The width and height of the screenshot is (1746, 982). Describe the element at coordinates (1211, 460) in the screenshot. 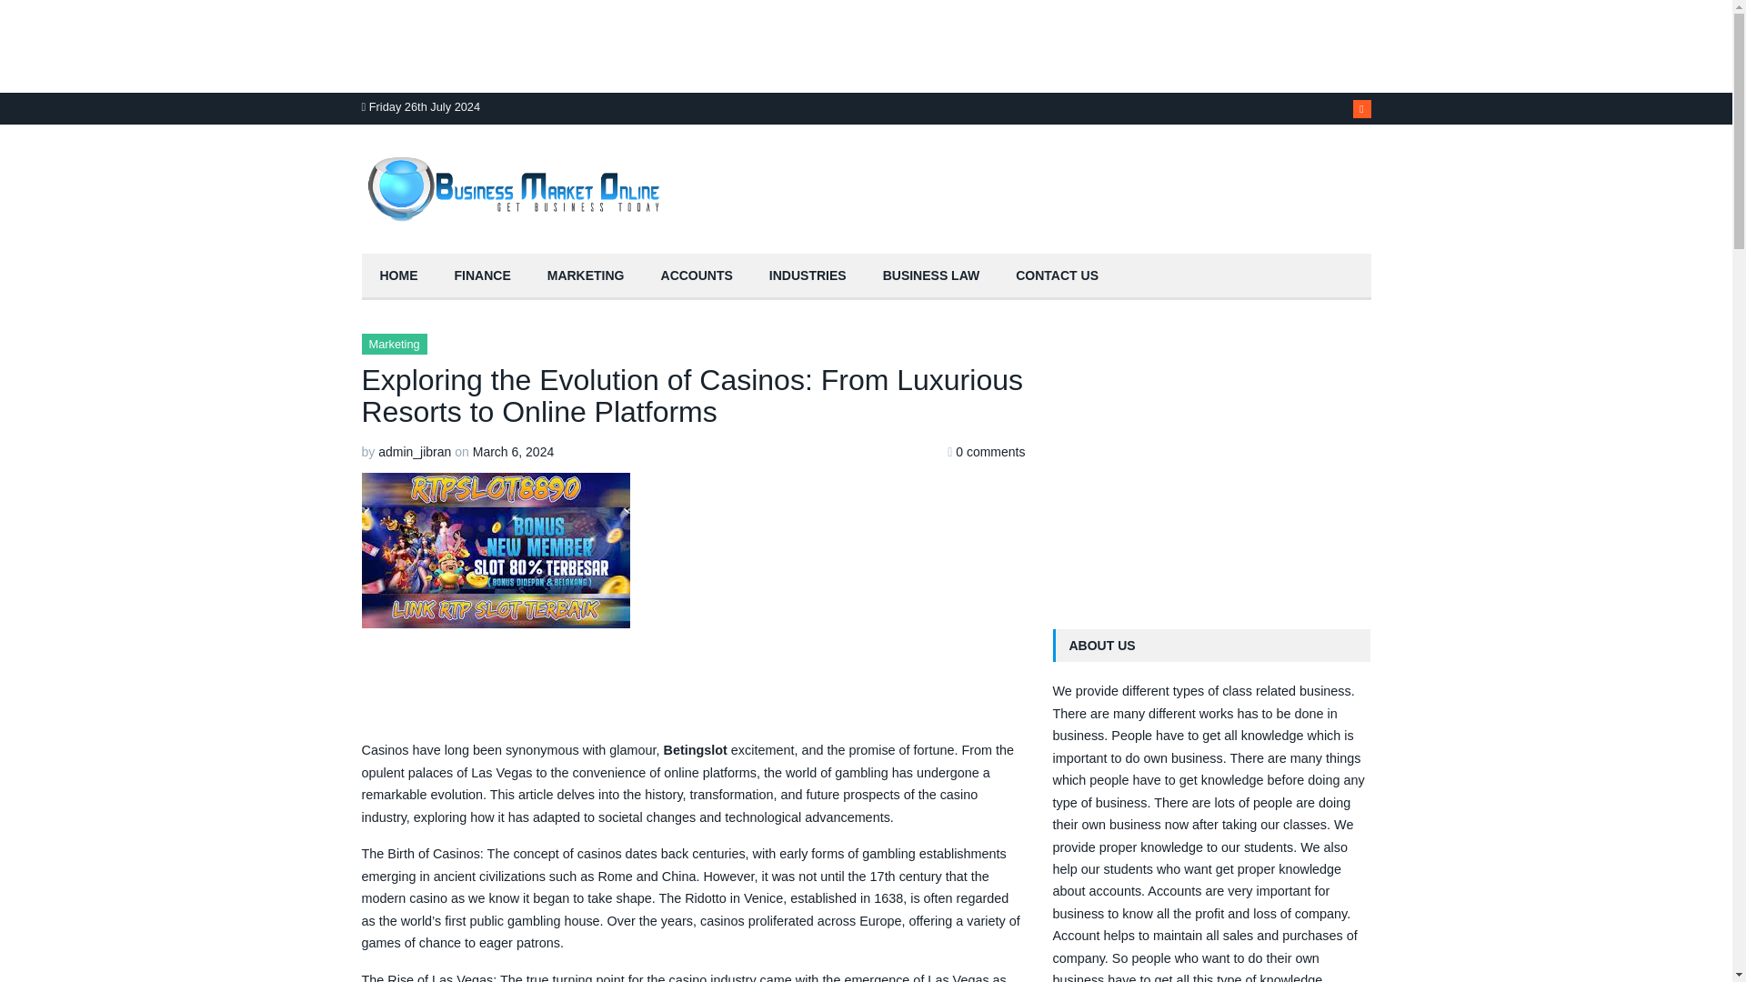

I see `Advertisement` at that location.